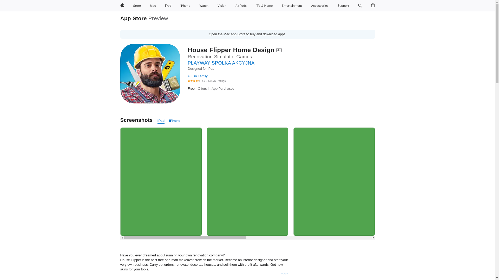 The height and width of the screenshot is (280, 499). What do you see at coordinates (343, 6) in the screenshot?
I see `Support` at bounding box center [343, 6].